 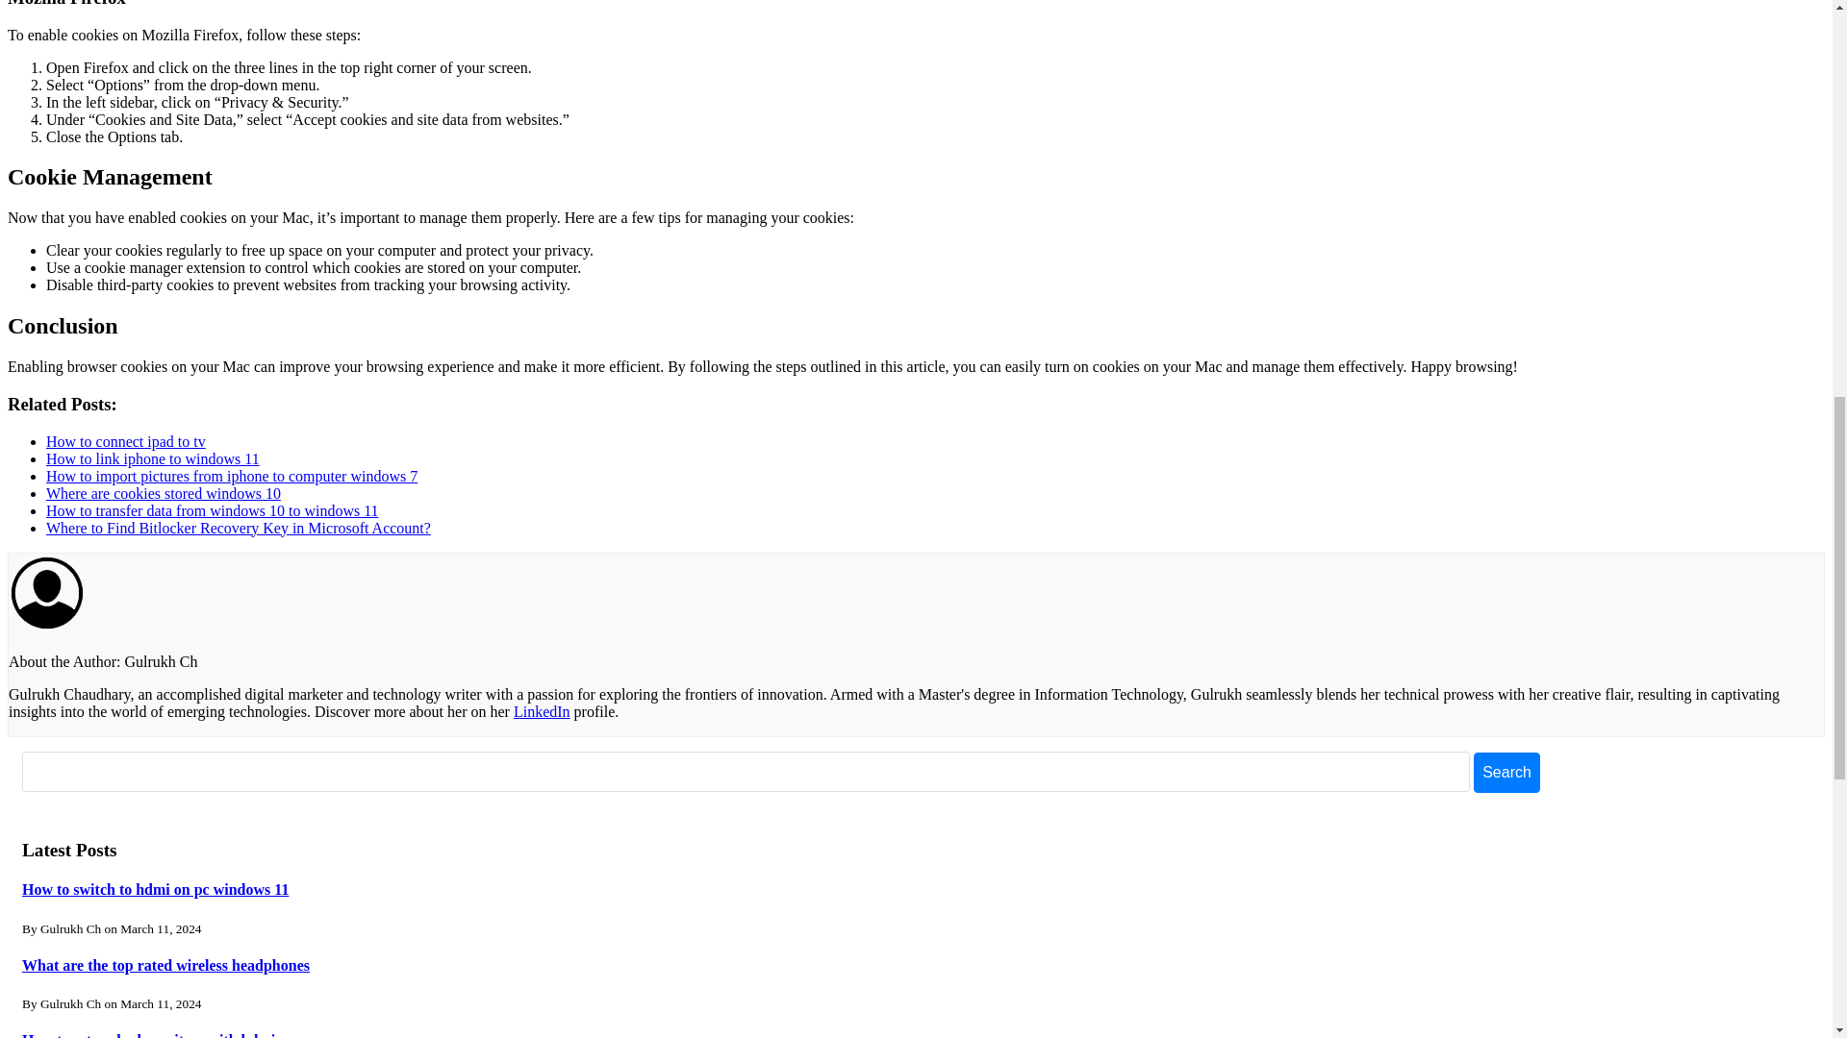 What do you see at coordinates (153, 458) in the screenshot?
I see `How to link iphone to windows 11` at bounding box center [153, 458].